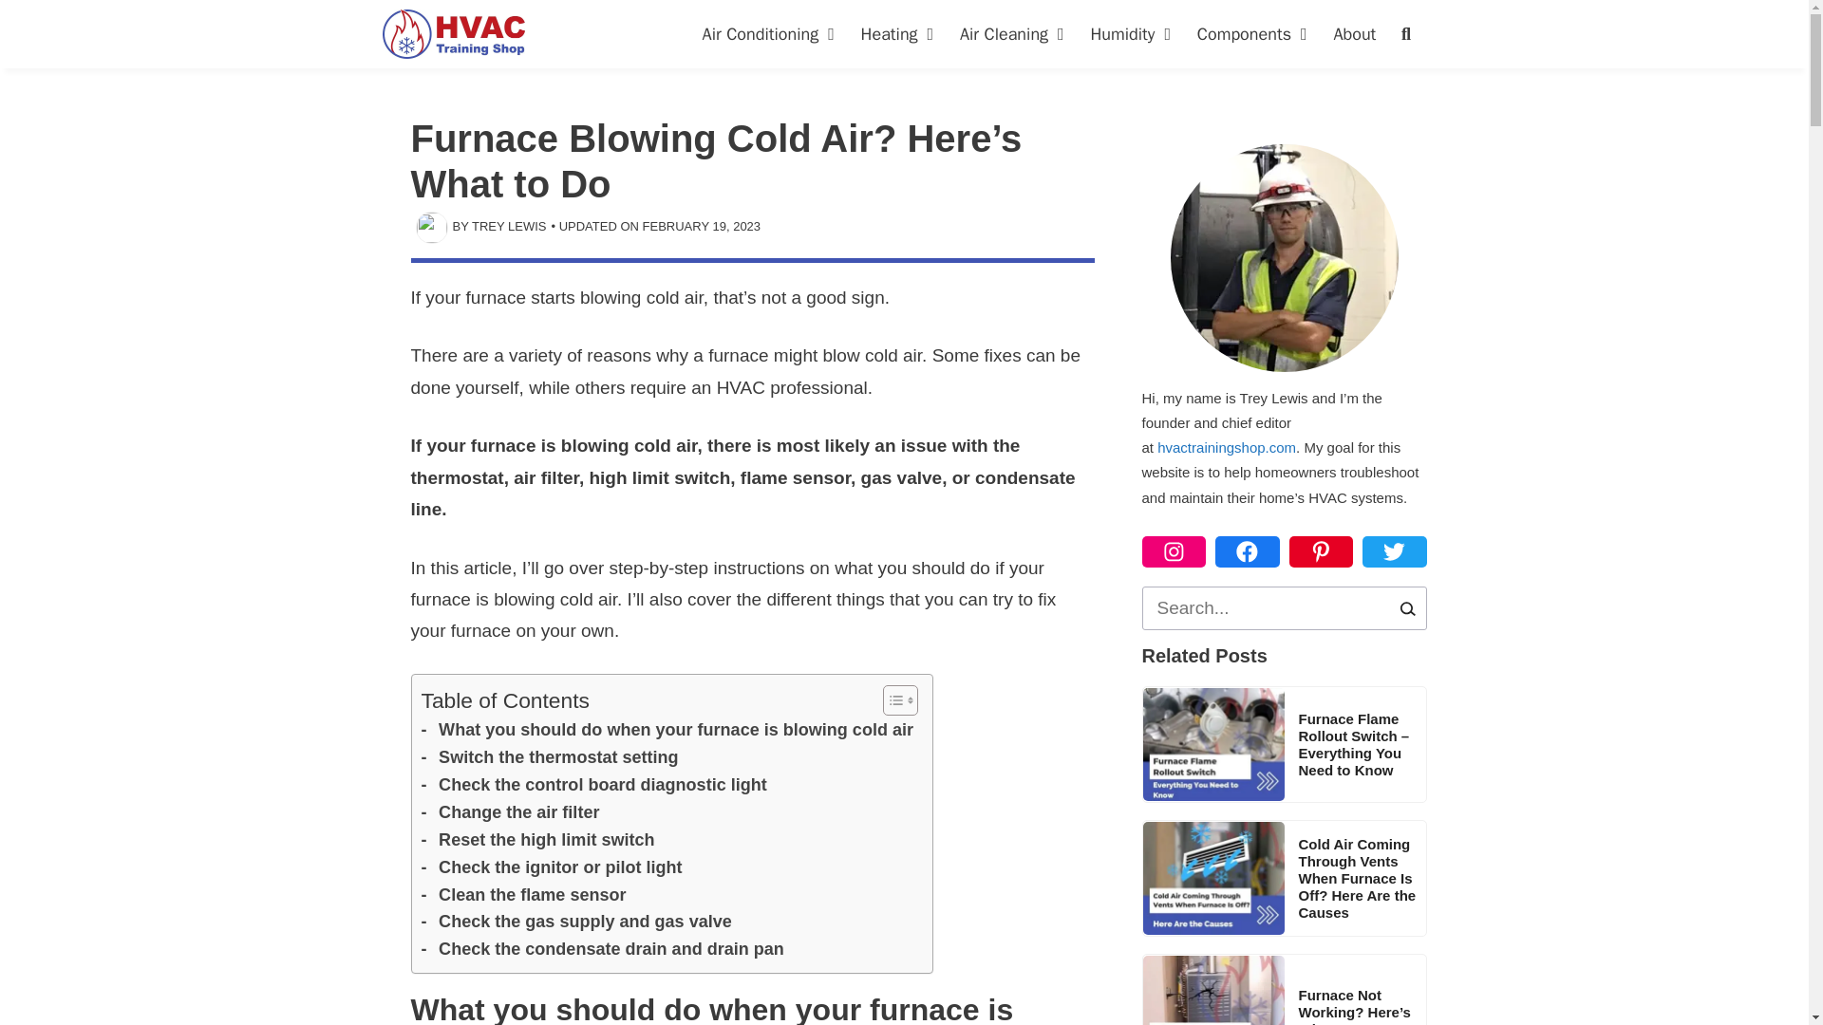 This screenshot has width=1823, height=1025. Describe the element at coordinates (509, 226) in the screenshot. I see `TREY LEWIS` at that location.